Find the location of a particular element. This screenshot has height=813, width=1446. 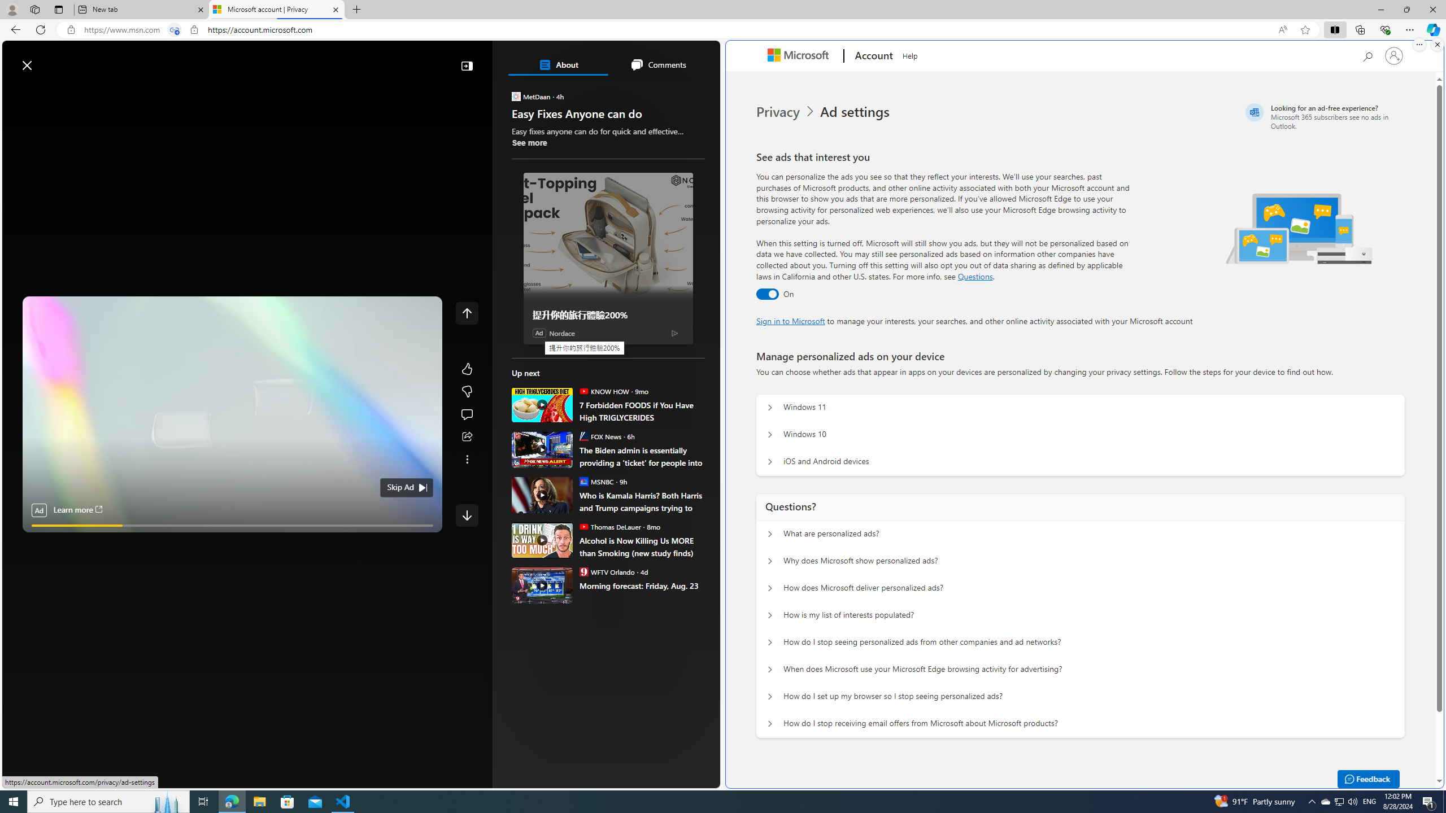

WFTV Orlando is located at coordinates (583, 571).